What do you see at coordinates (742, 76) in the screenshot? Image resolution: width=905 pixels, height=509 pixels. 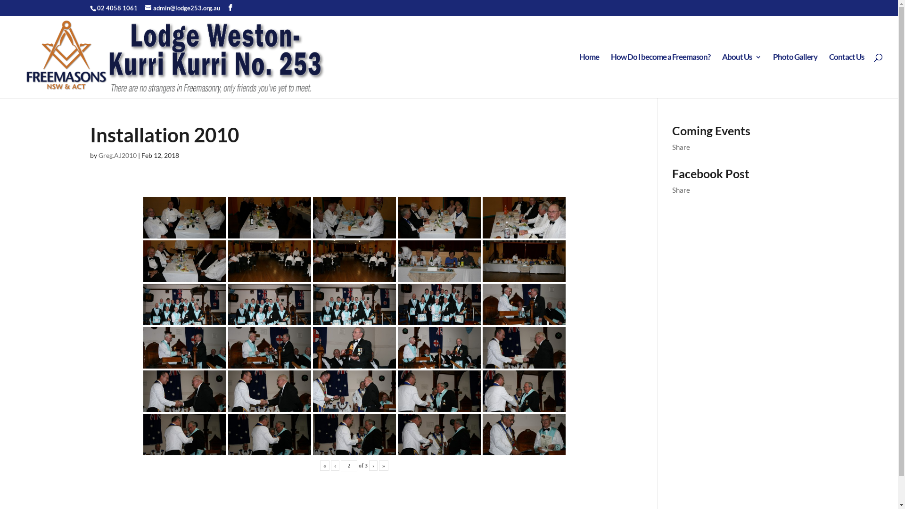 I see `About Us` at bounding box center [742, 76].